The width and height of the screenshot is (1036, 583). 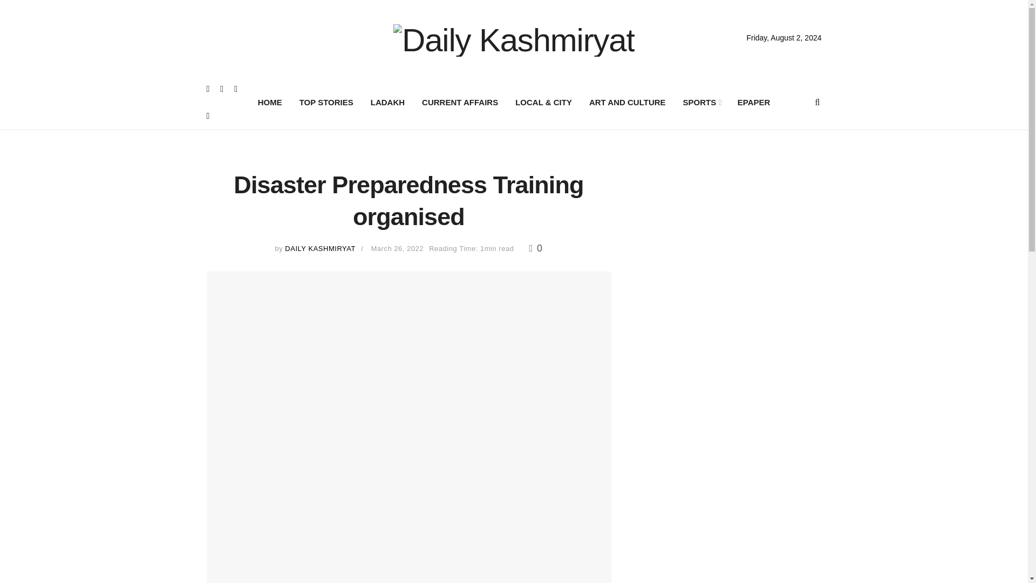 What do you see at coordinates (754, 103) in the screenshot?
I see `EPAPER` at bounding box center [754, 103].